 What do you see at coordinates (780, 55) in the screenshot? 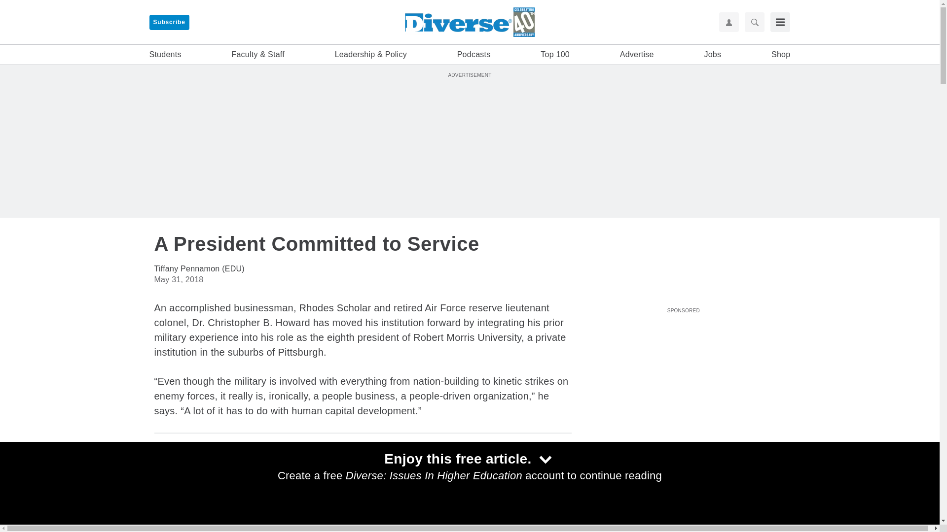
I see `Shop` at bounding box center [780, 55].